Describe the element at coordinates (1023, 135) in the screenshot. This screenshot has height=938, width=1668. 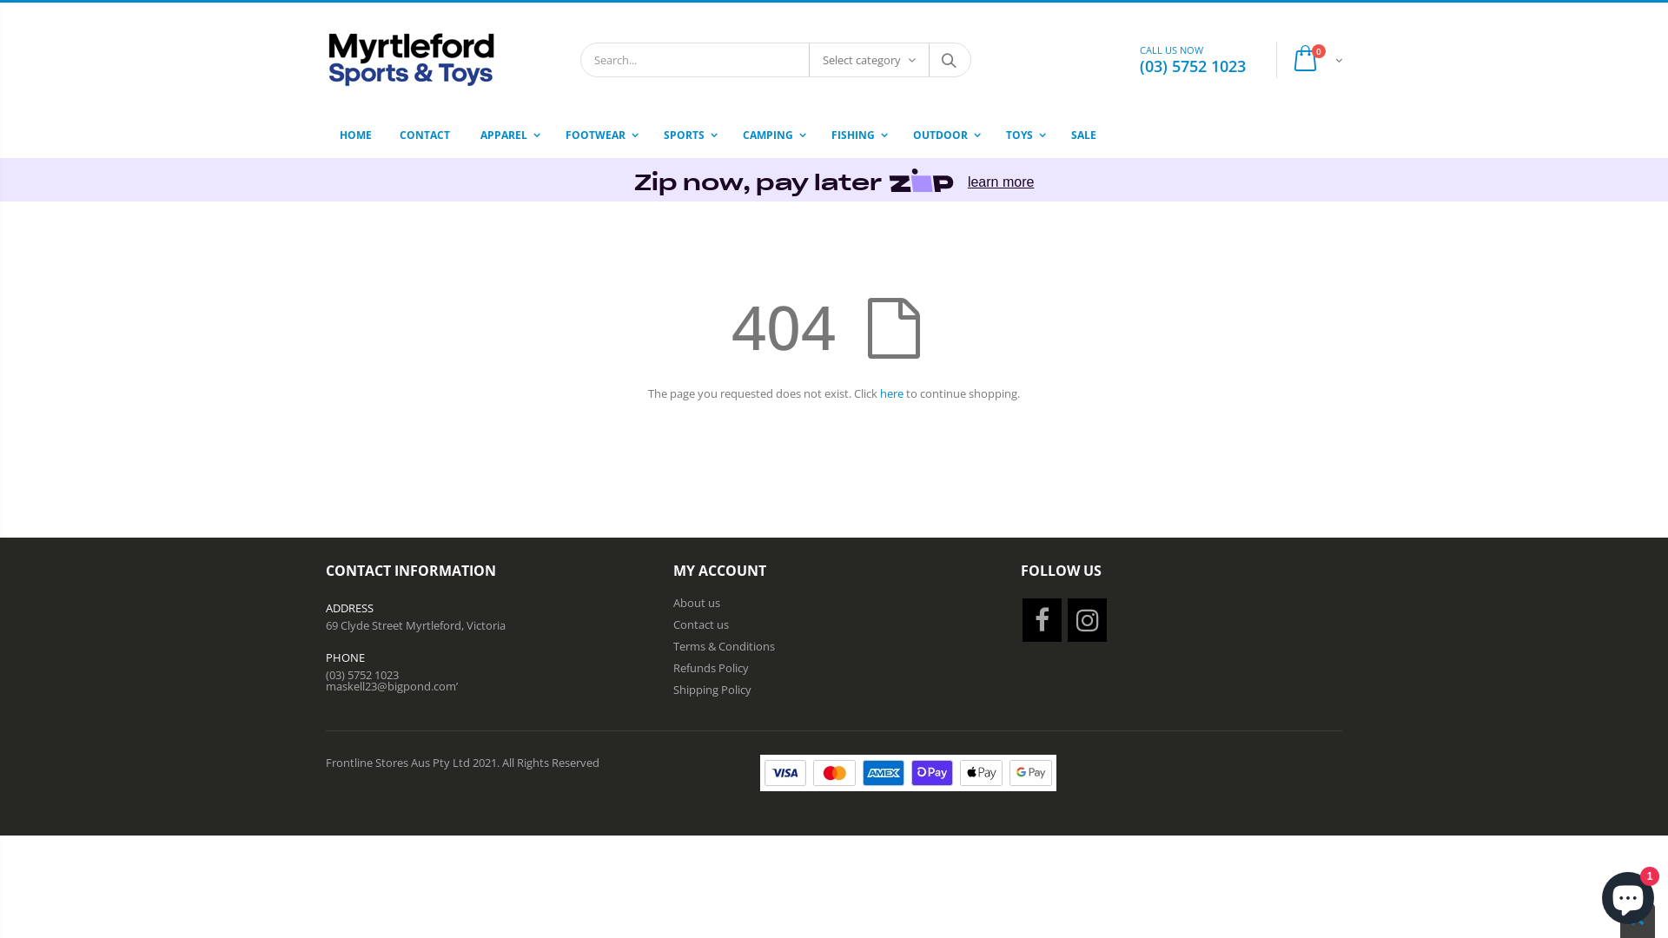
I see `TOYS` at that location.